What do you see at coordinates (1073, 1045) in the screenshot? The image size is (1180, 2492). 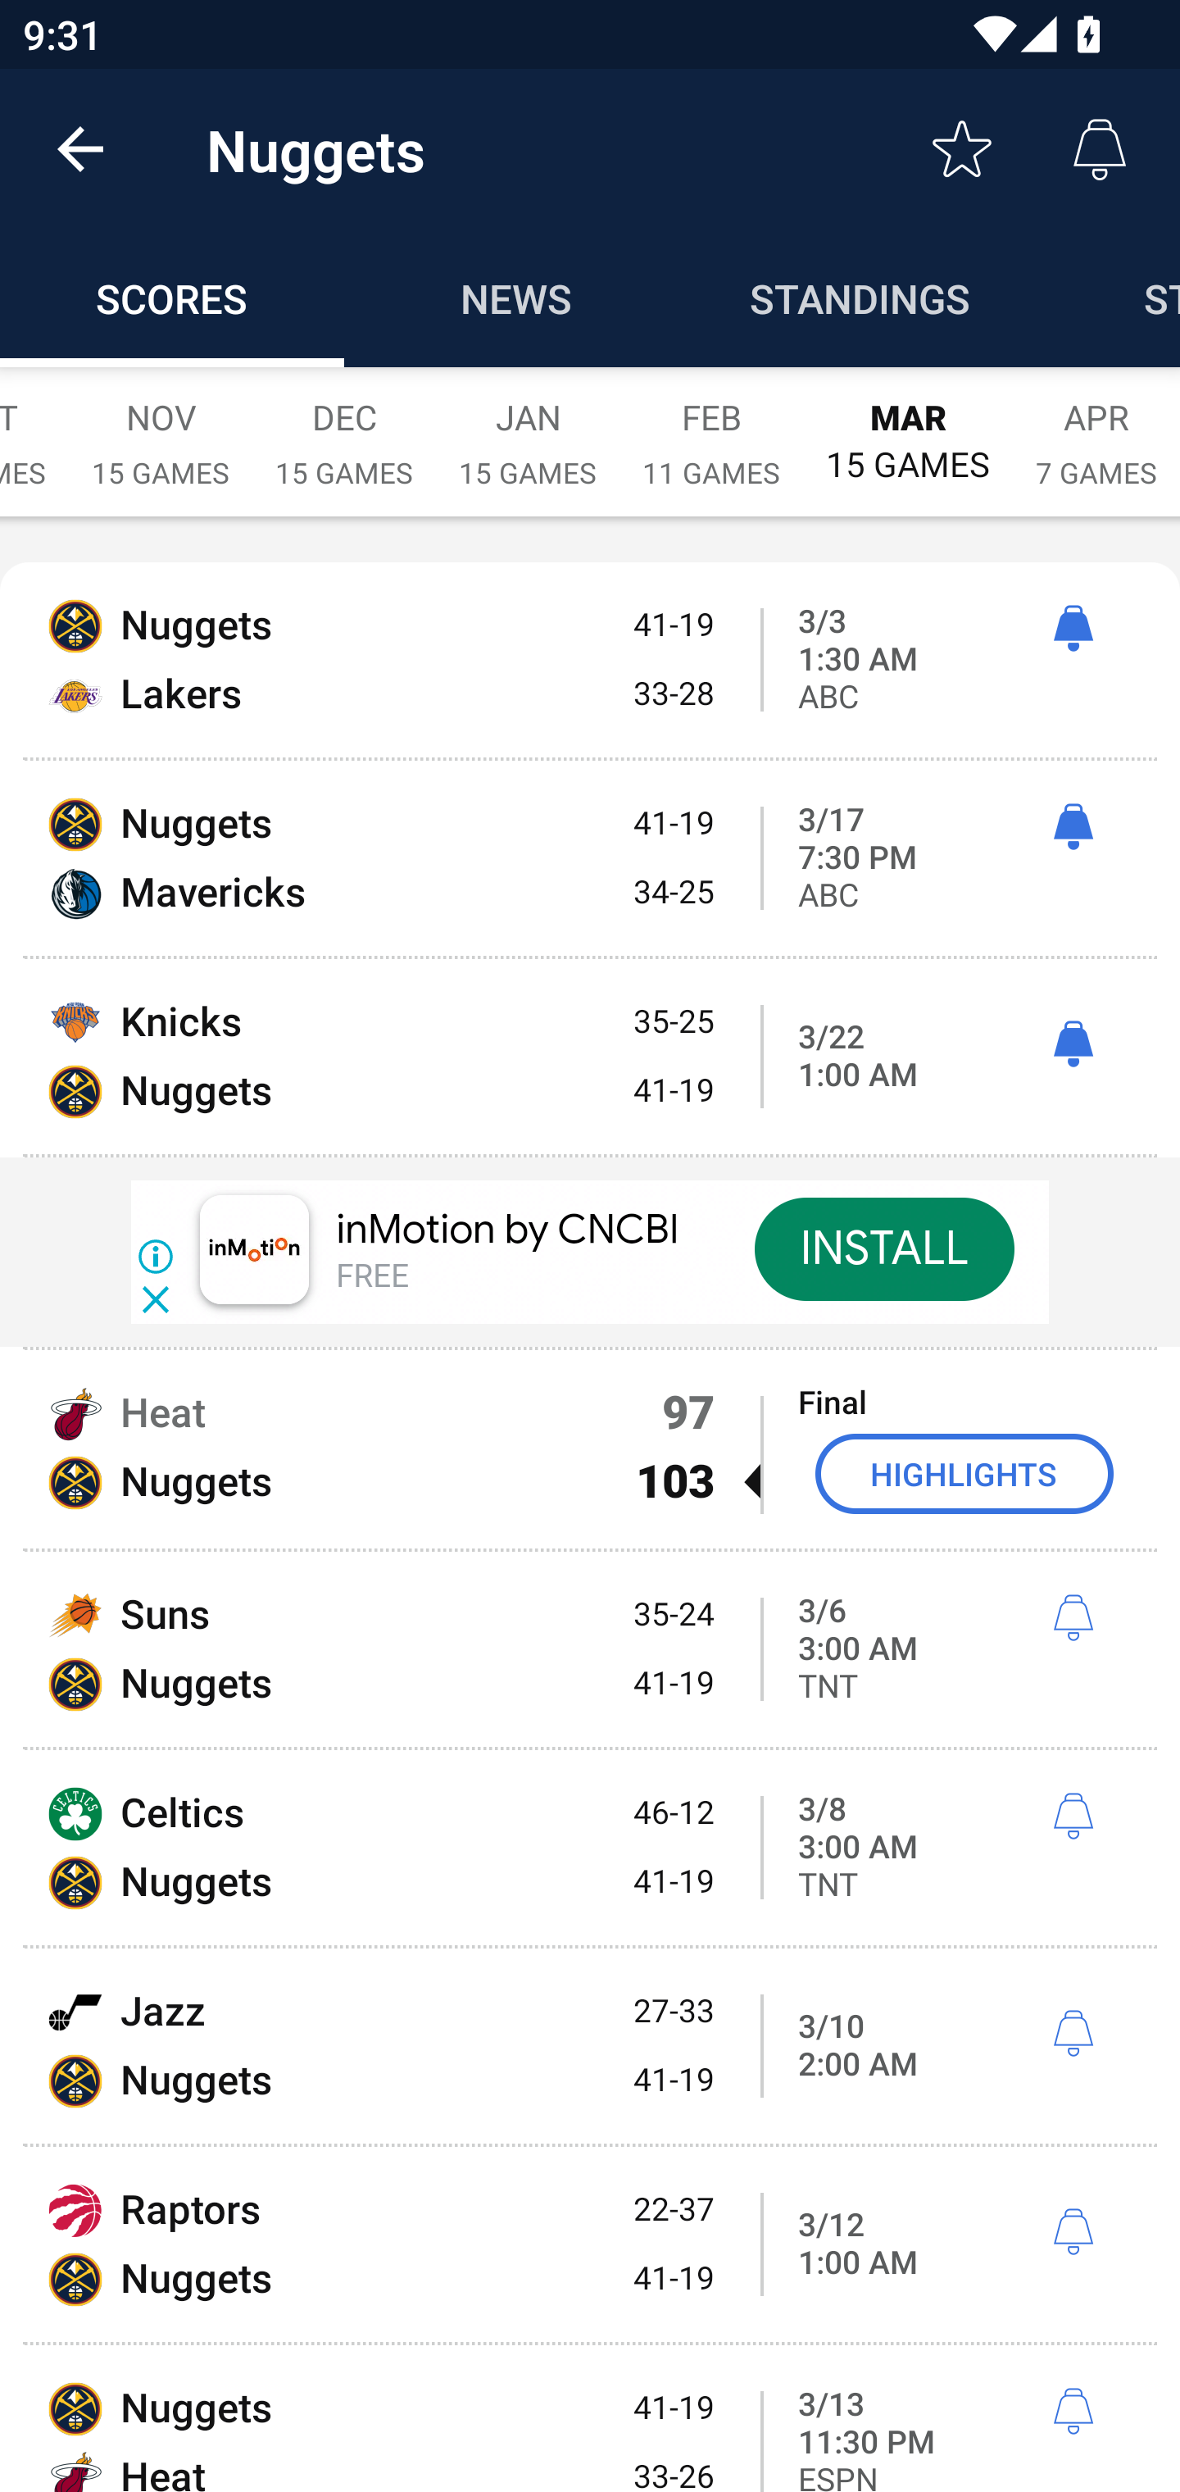 I see `ì` at bounding box center [1073, 1045].